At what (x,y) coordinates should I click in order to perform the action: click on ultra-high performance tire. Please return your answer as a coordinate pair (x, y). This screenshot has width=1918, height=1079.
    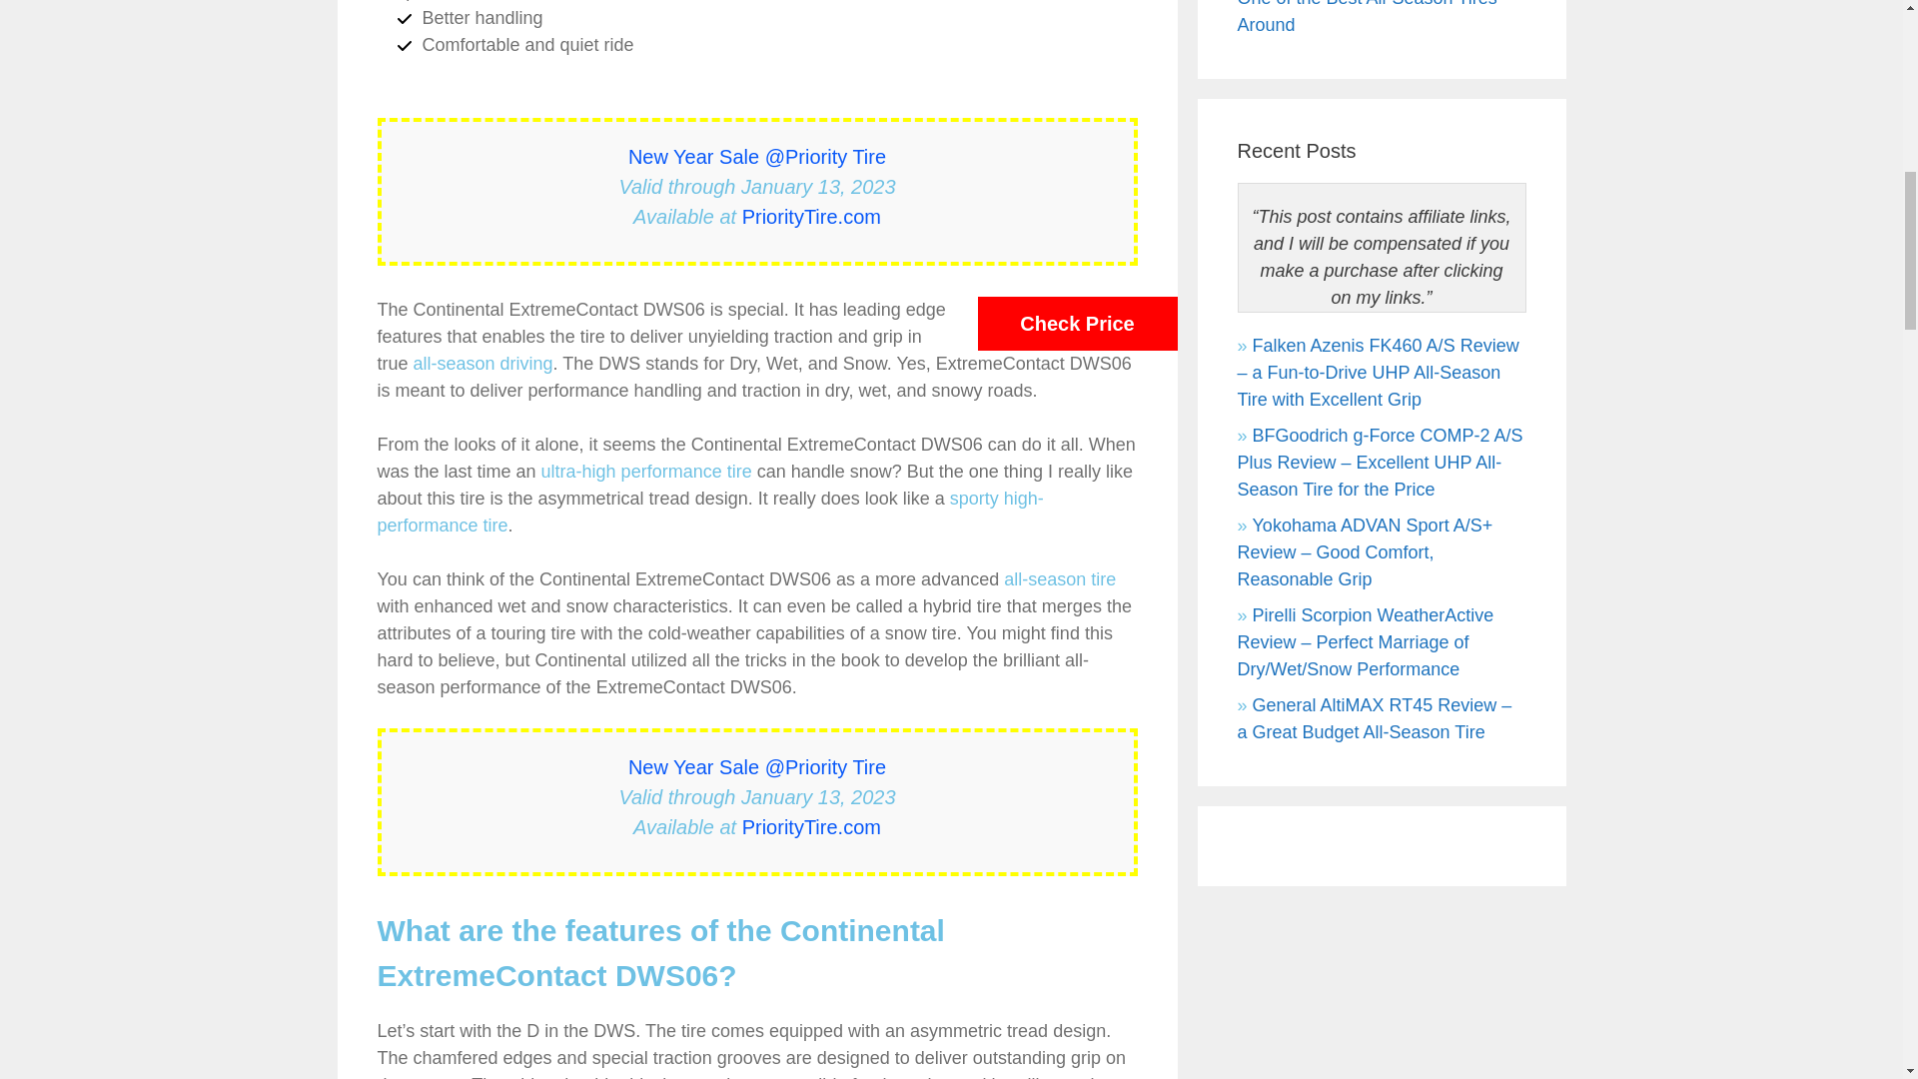
    Looking at the image, I should click on (645, 472).